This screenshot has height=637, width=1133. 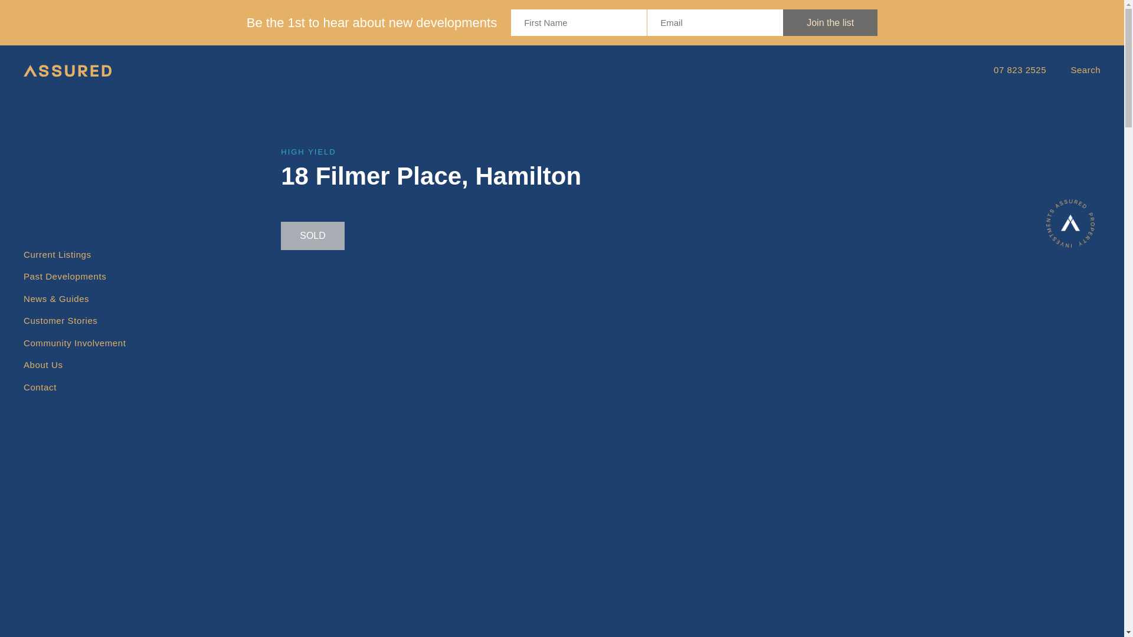 What do you see at coordinates (74, 343) in the screenshot?
I see `Community Involvement` at bounding box center [74, 343].